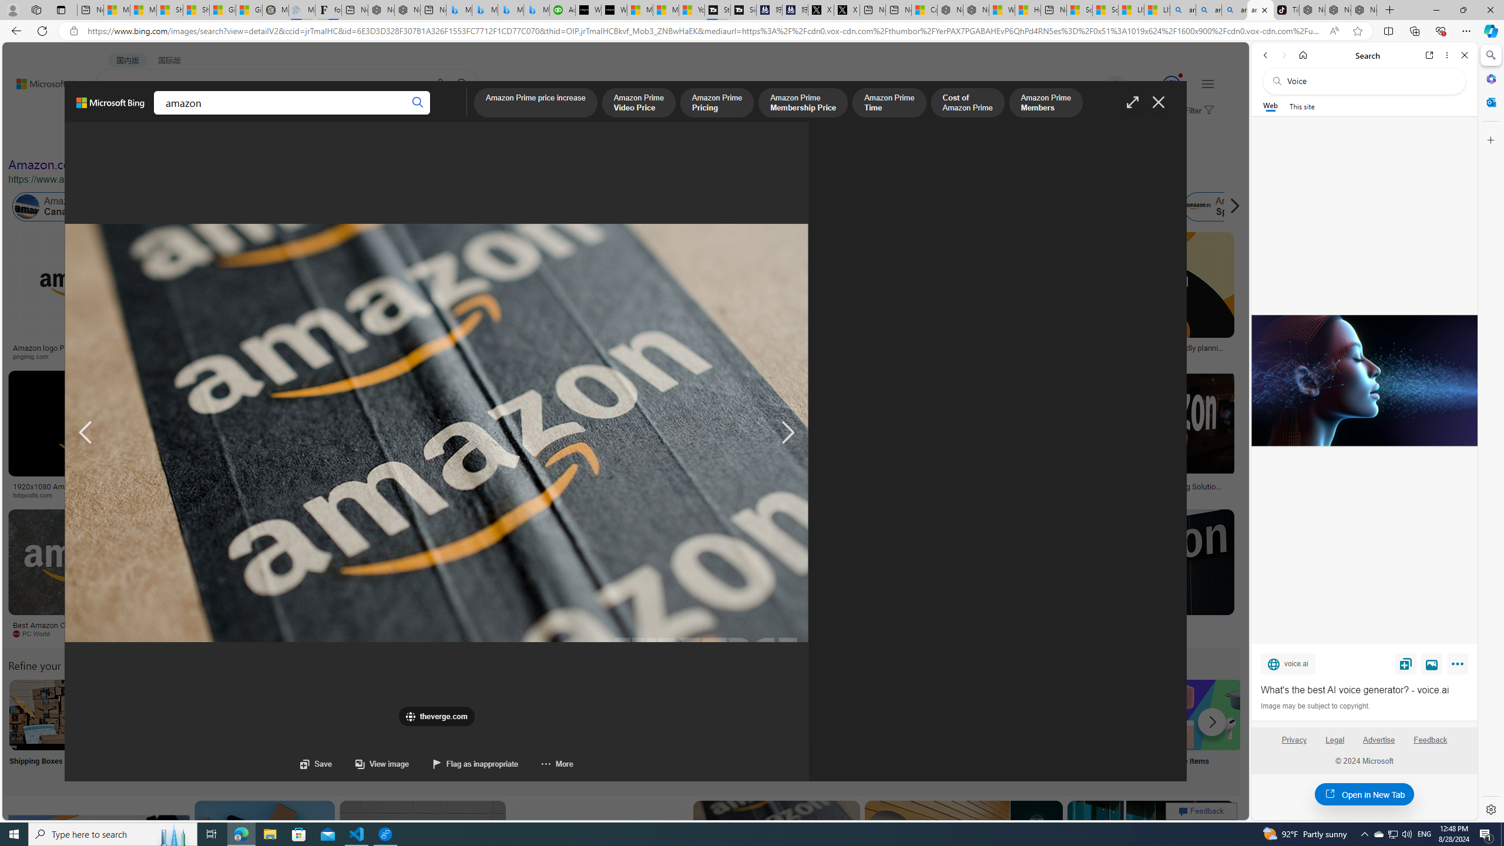  What do you see at coordinates (1459, 666) in the screenshot?
I see `More` at bounding box center [1459, 666].